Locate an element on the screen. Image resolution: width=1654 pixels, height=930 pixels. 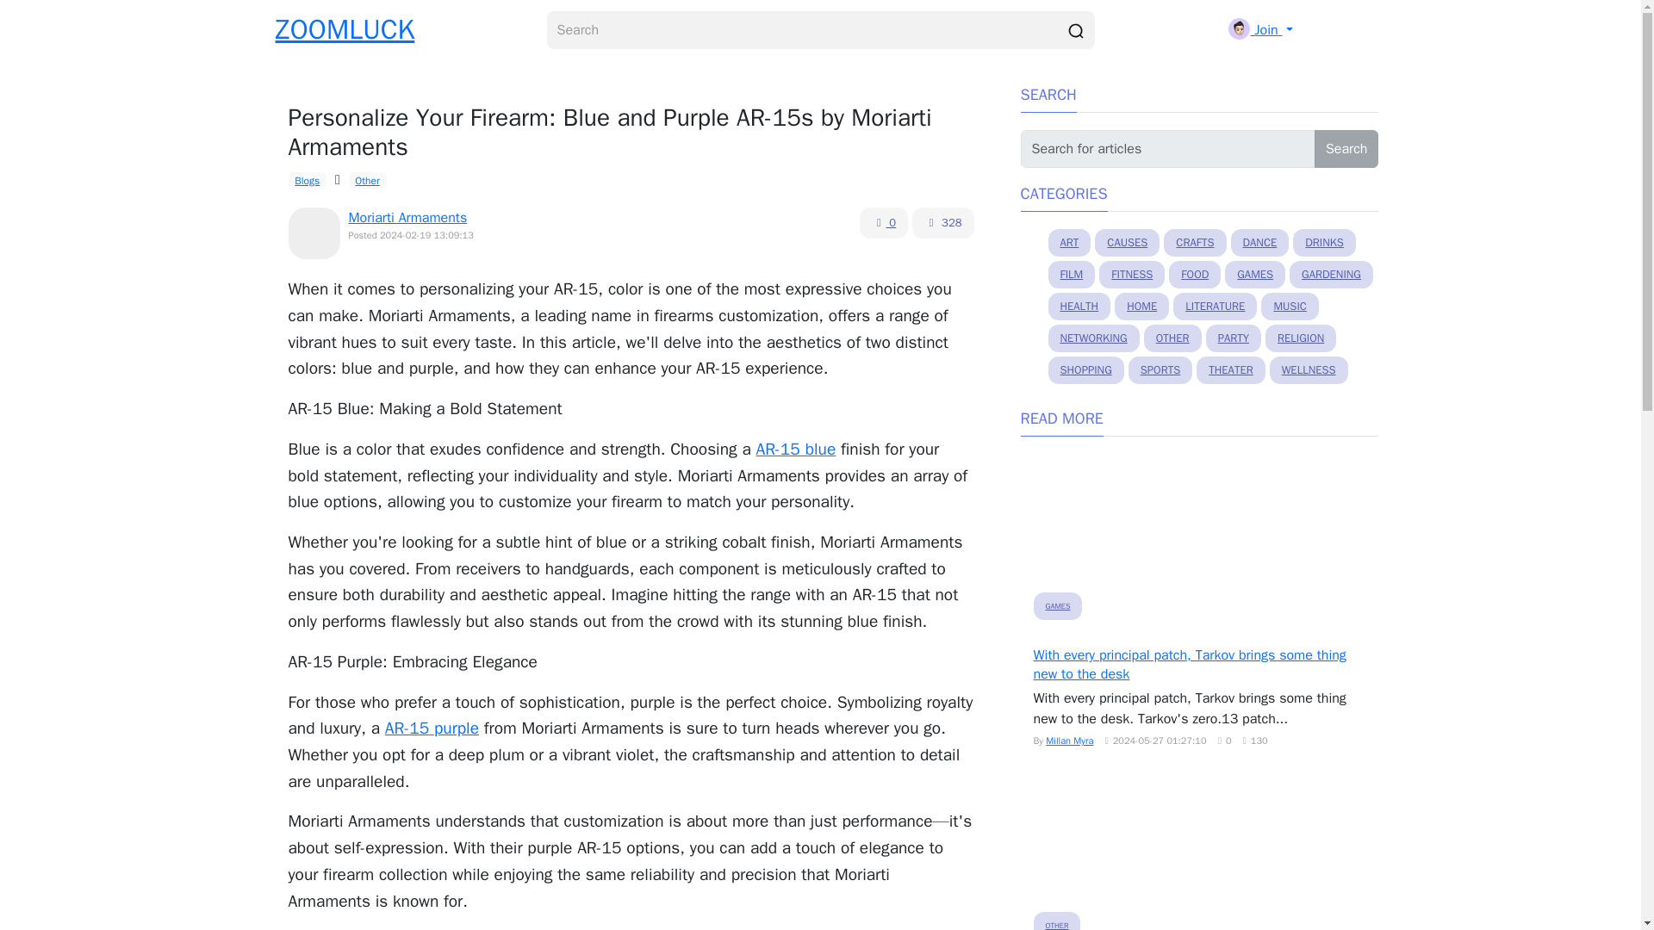
FITNESS is located at coordinates (1132, 274).